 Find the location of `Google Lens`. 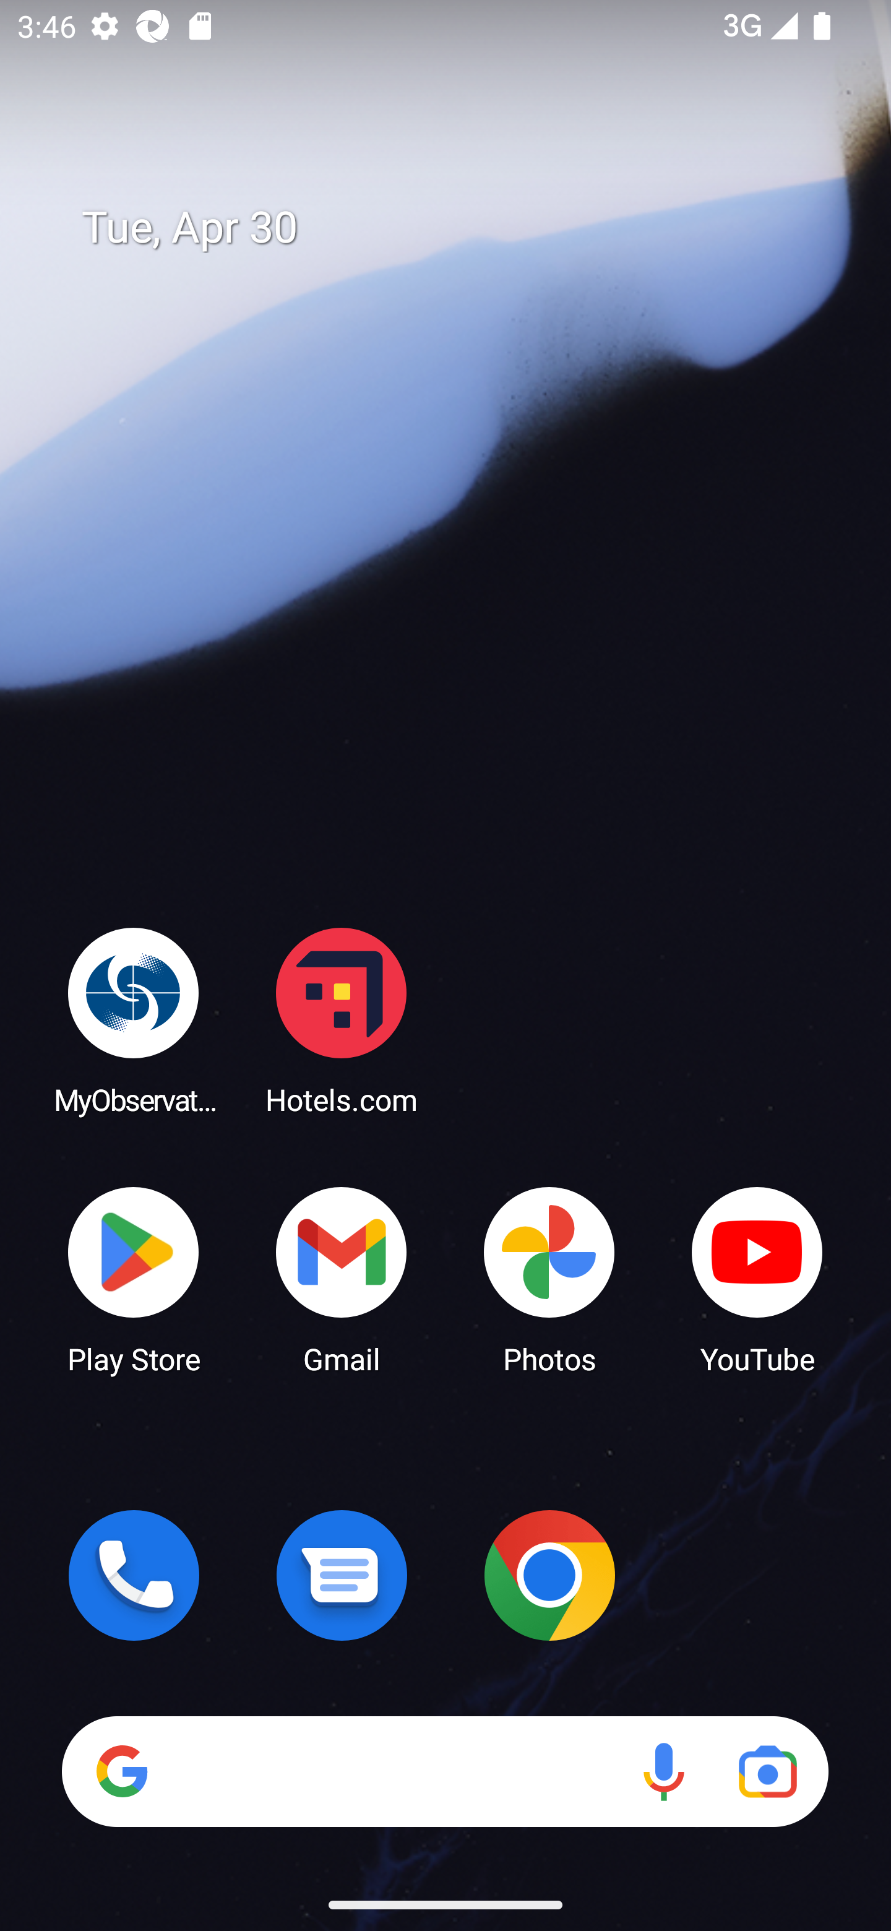

Google Lens is located at coordinates (767, 1771).